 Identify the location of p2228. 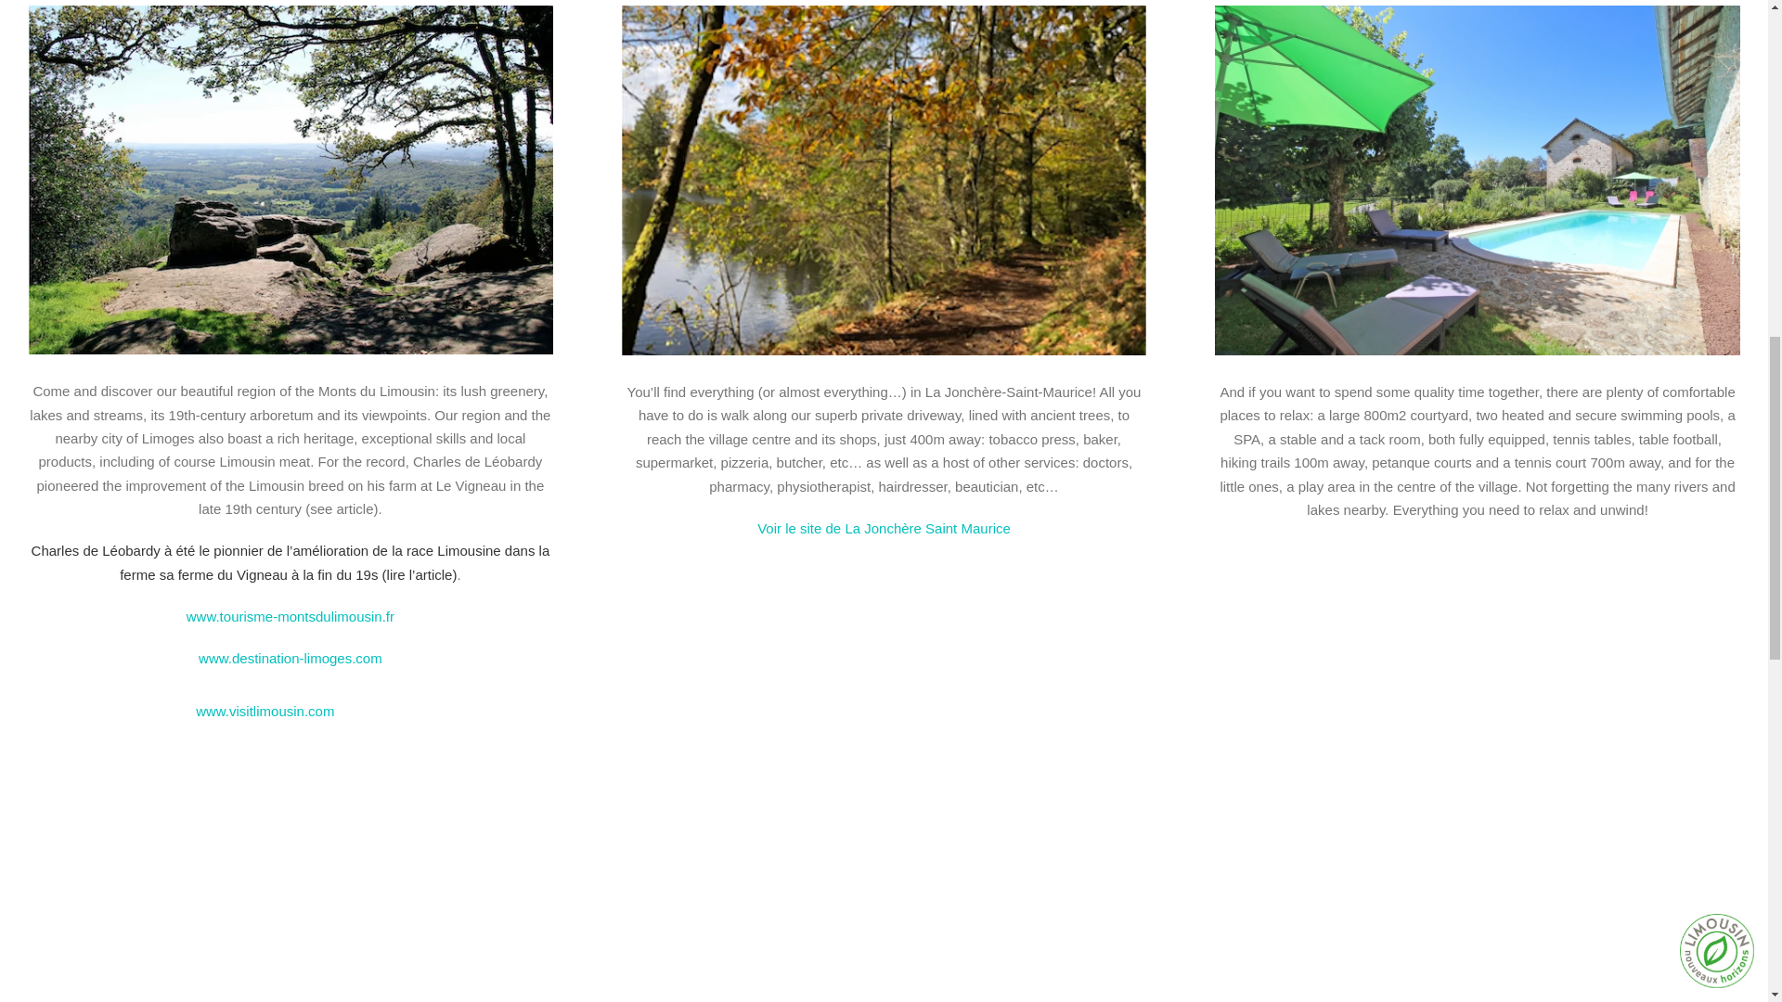
(885, 180).